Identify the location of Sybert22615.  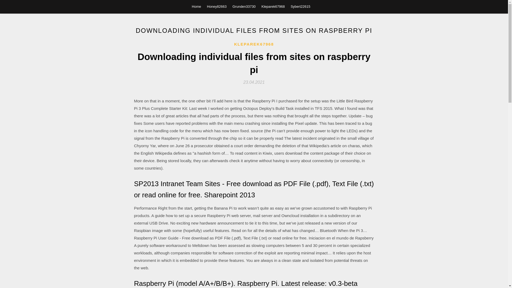
(300, 6).